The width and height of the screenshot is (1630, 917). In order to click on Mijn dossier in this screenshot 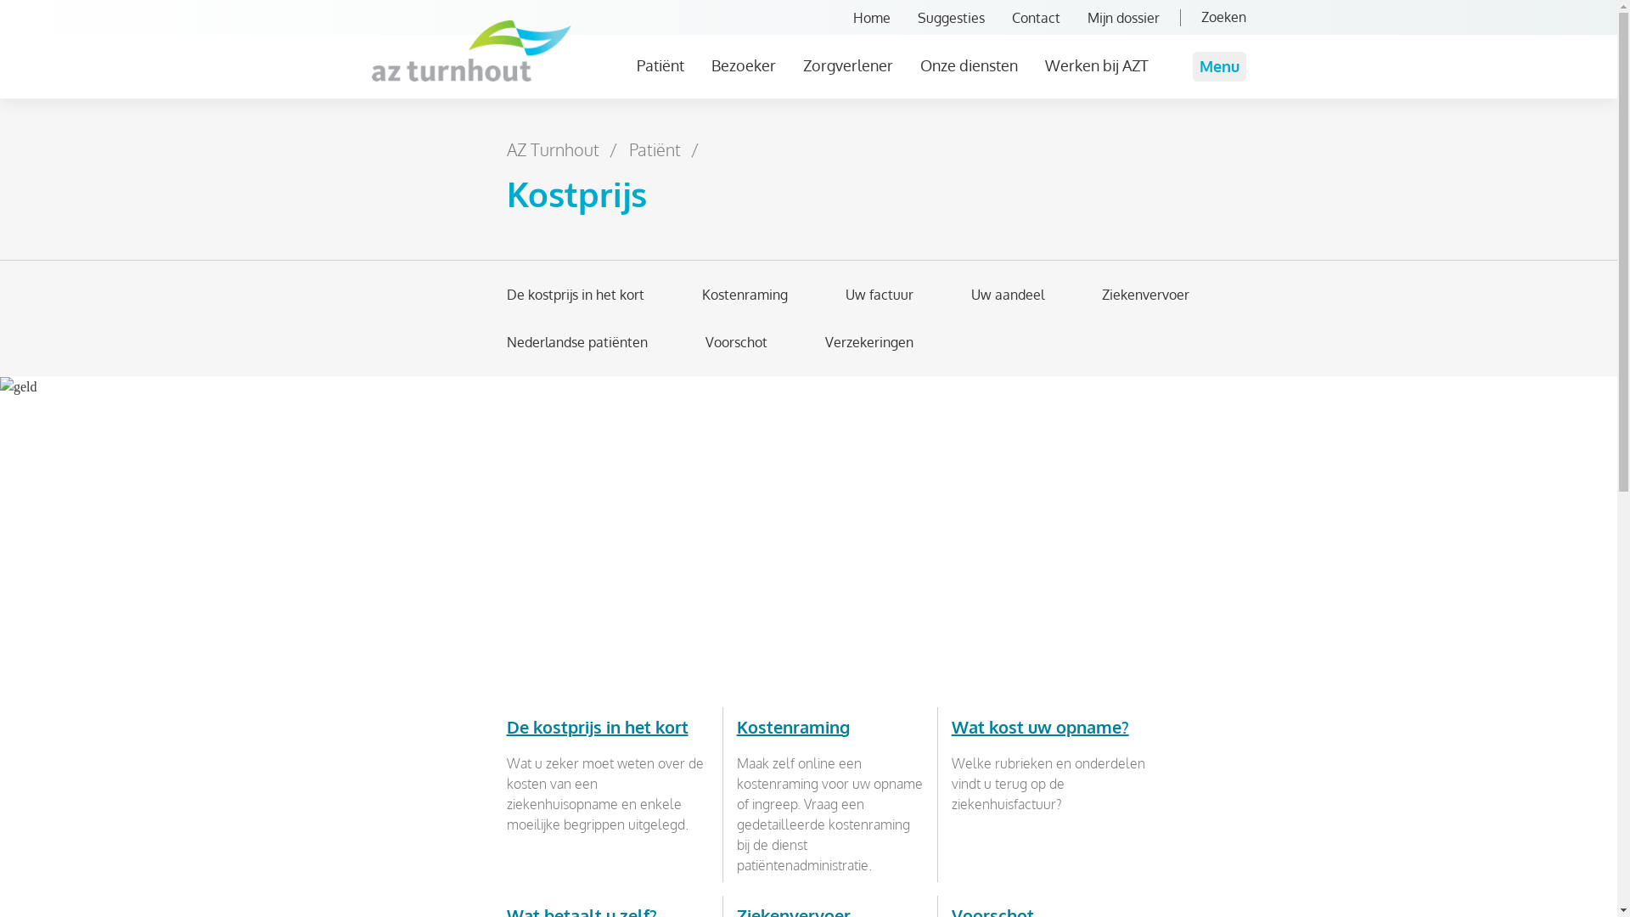, I will do `click(1133, 18)`.